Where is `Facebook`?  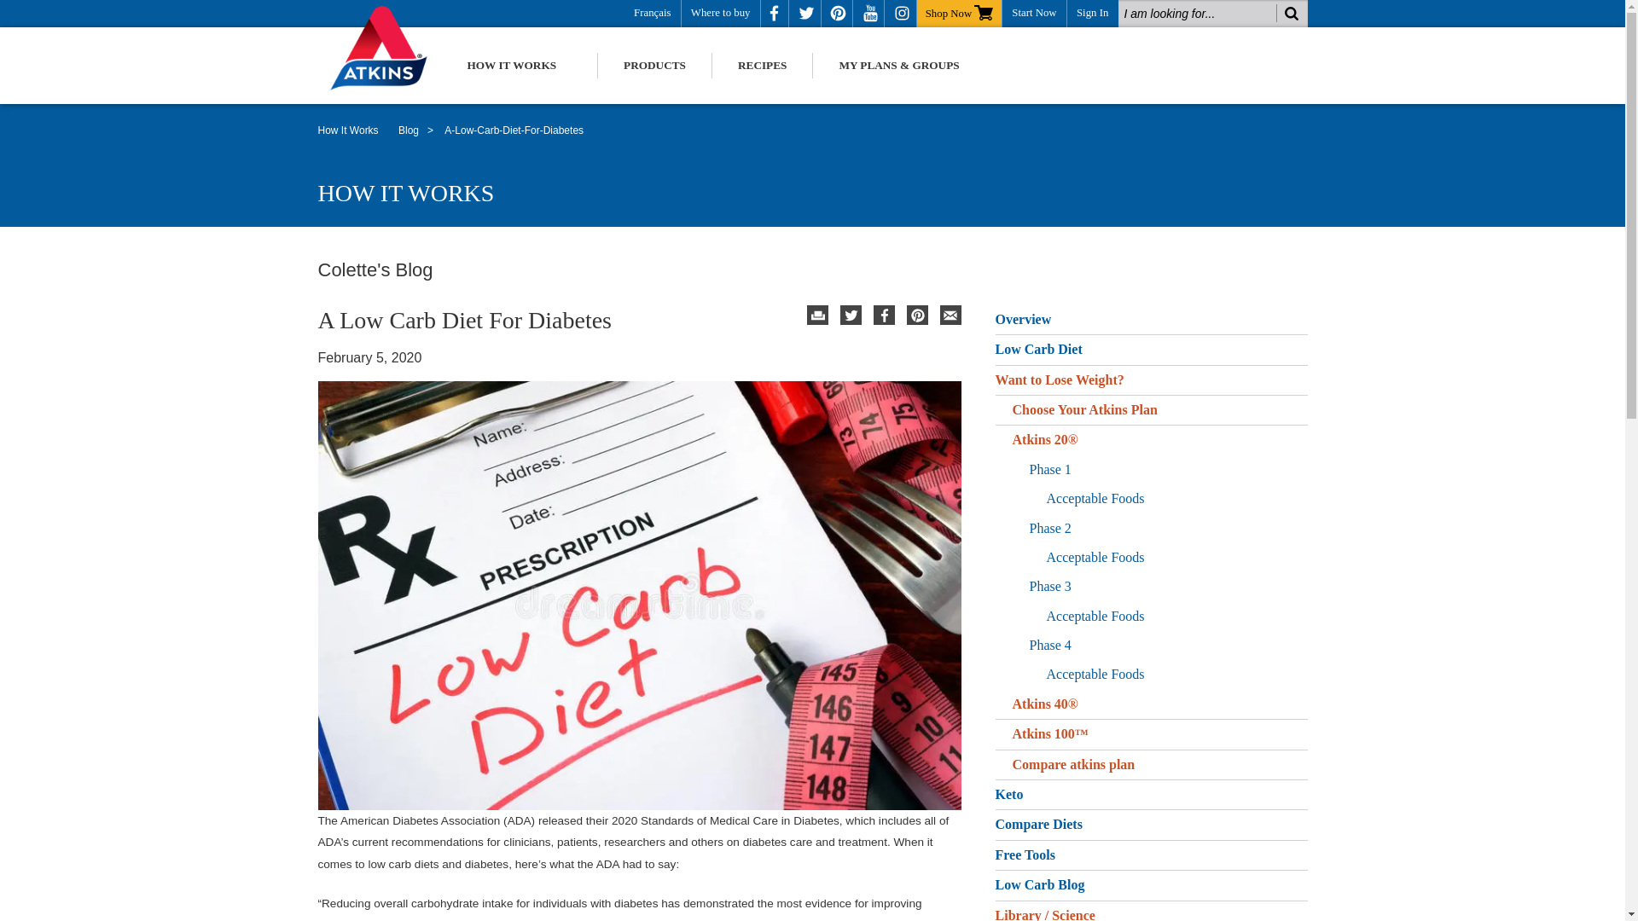 Facebook is located at coordinates (775, 14).